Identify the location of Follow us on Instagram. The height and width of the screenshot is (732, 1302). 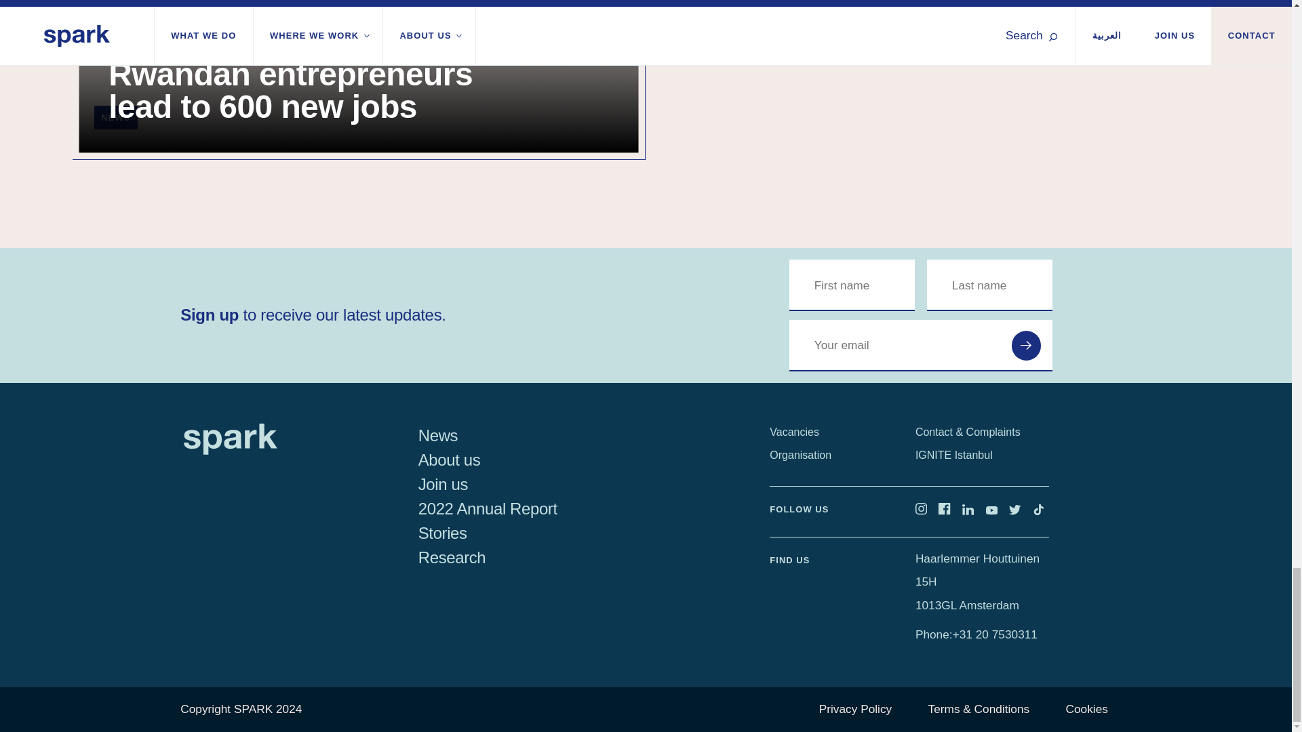
(926, 511).